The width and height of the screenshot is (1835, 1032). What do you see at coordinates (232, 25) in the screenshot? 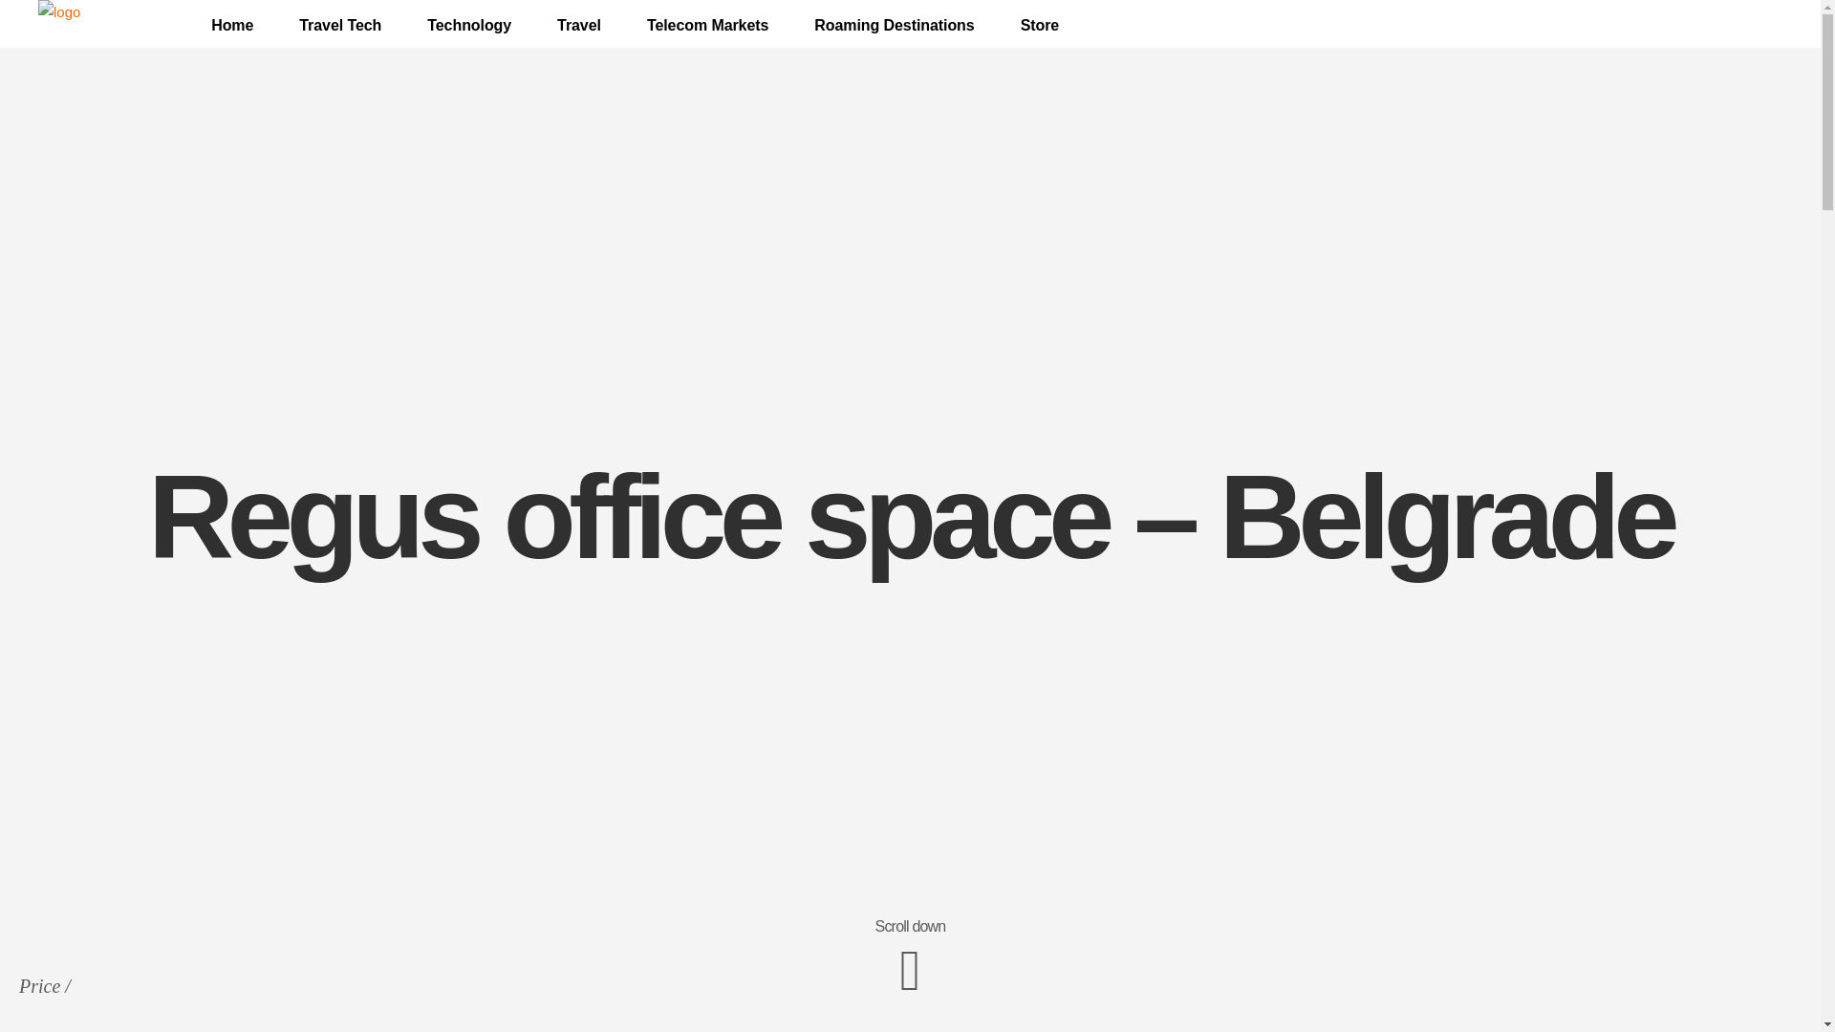
I see `Home` at bounding box center [232, 25].